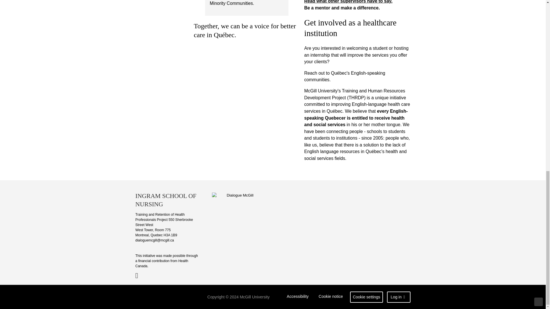 This screenshot has width=550, height=309. Describe the element at coordinates (348, 2) in the screenshot. I see `Read what other supervisors have to say.` at that location.